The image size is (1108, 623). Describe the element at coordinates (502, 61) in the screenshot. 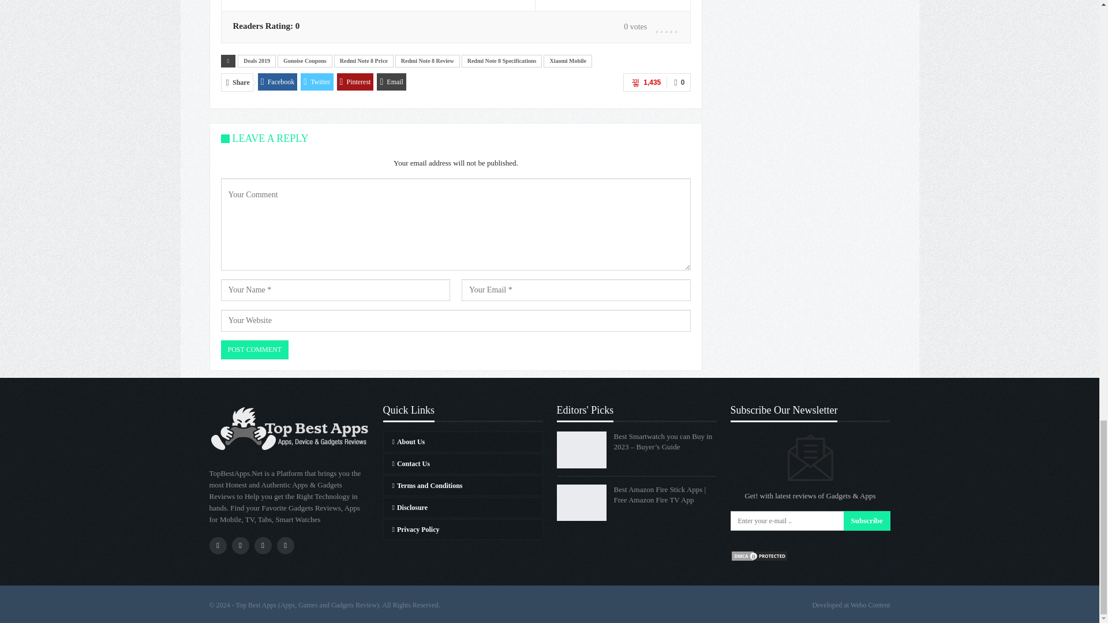

I see `Redmi Note 8 Specifications` at that location.